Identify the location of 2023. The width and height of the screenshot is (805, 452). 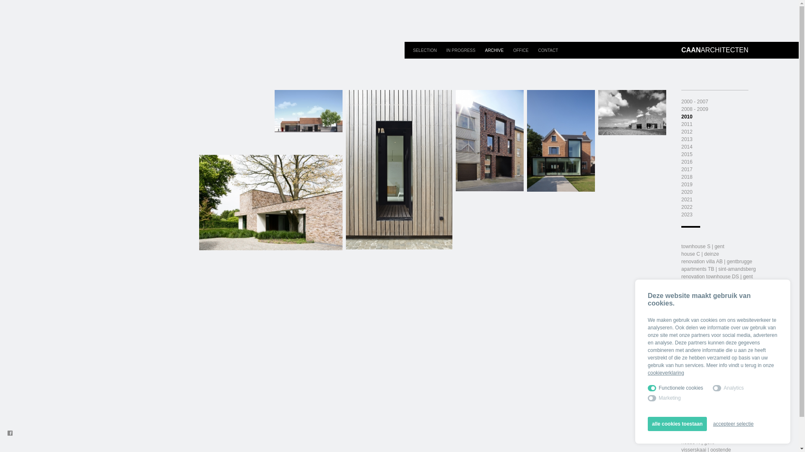
(687, 215).